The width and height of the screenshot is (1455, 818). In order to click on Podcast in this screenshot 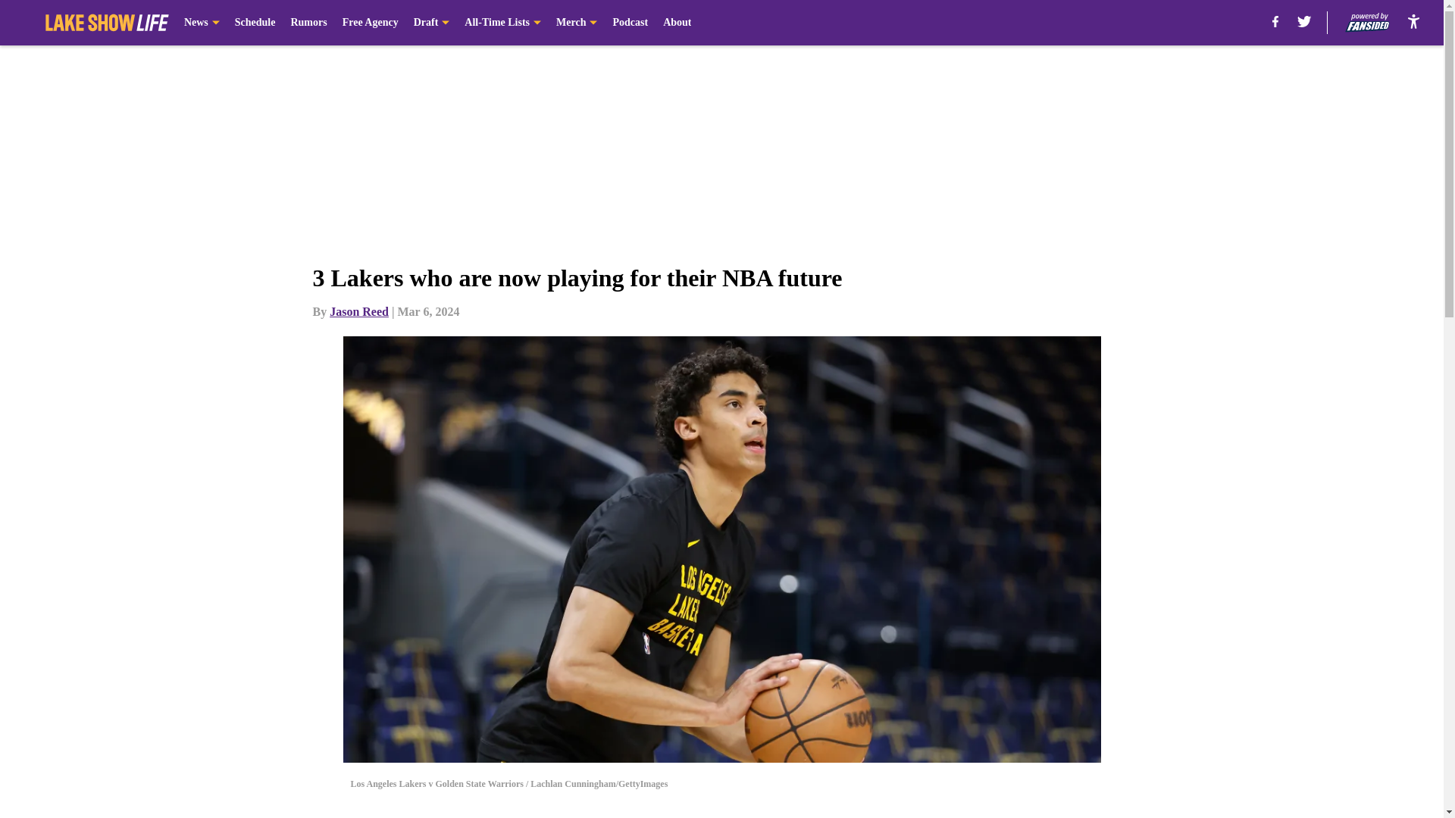, I will do `click(630, 23)`.